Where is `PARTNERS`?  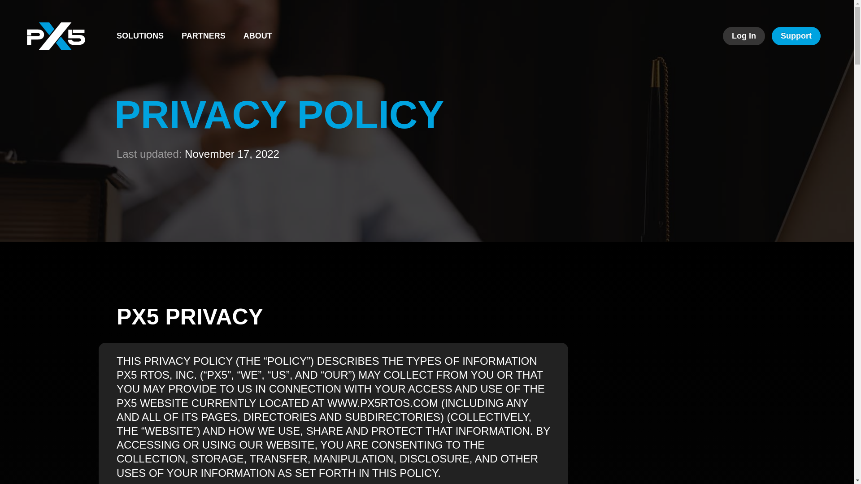
PARTNERS is located at coordinates (204, 36).